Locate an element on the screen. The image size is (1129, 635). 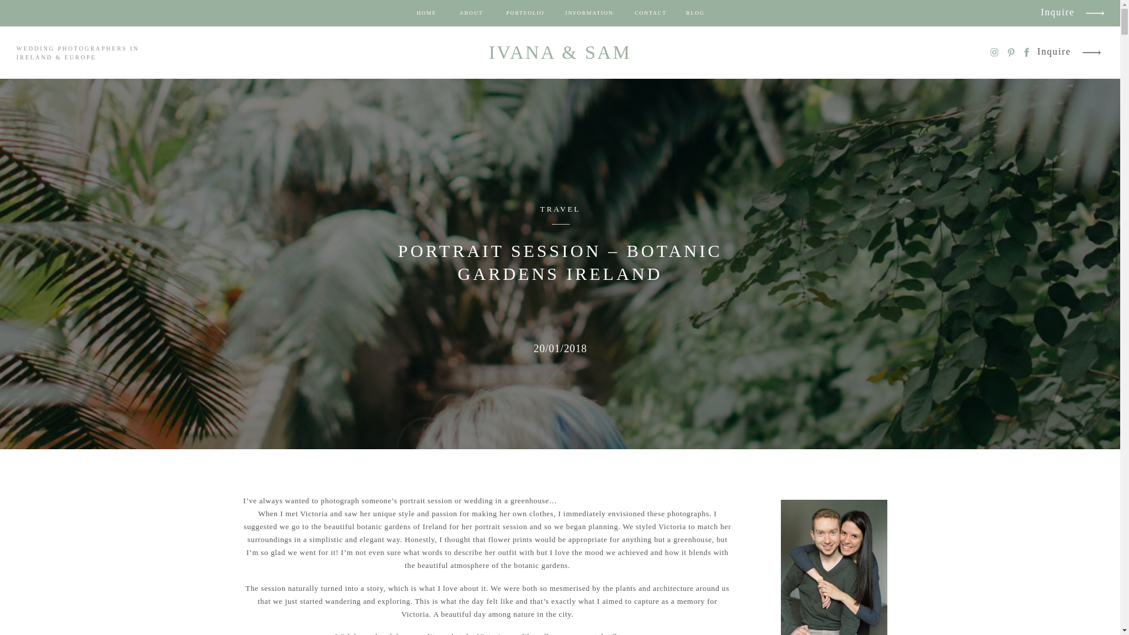
Inquire  is located at coordinates (1055, 52).